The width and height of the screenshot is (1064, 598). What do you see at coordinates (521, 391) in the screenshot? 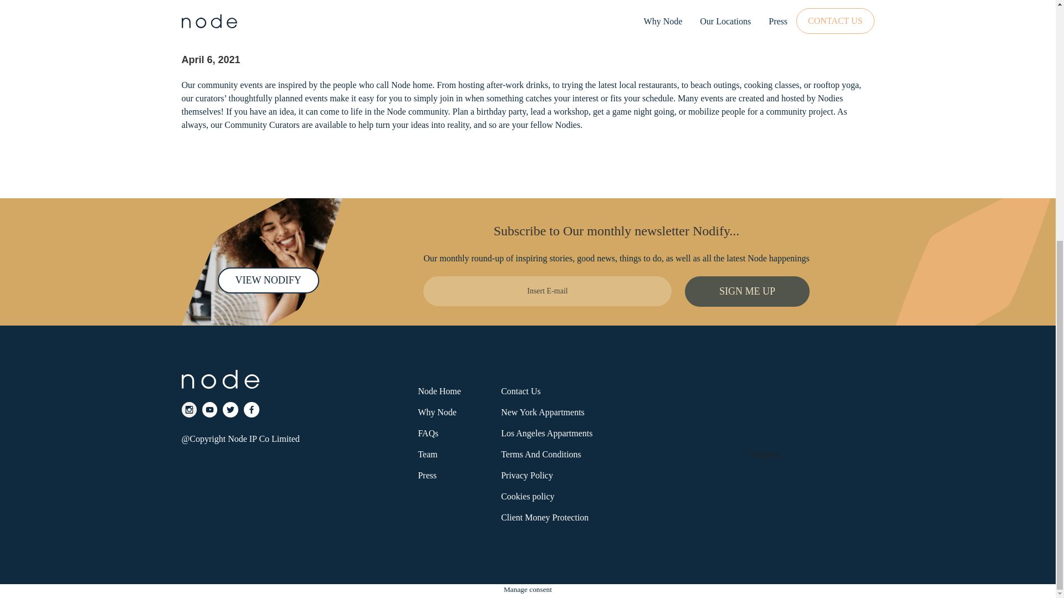
I see `Contact Us` at bounding box center [521, 391].